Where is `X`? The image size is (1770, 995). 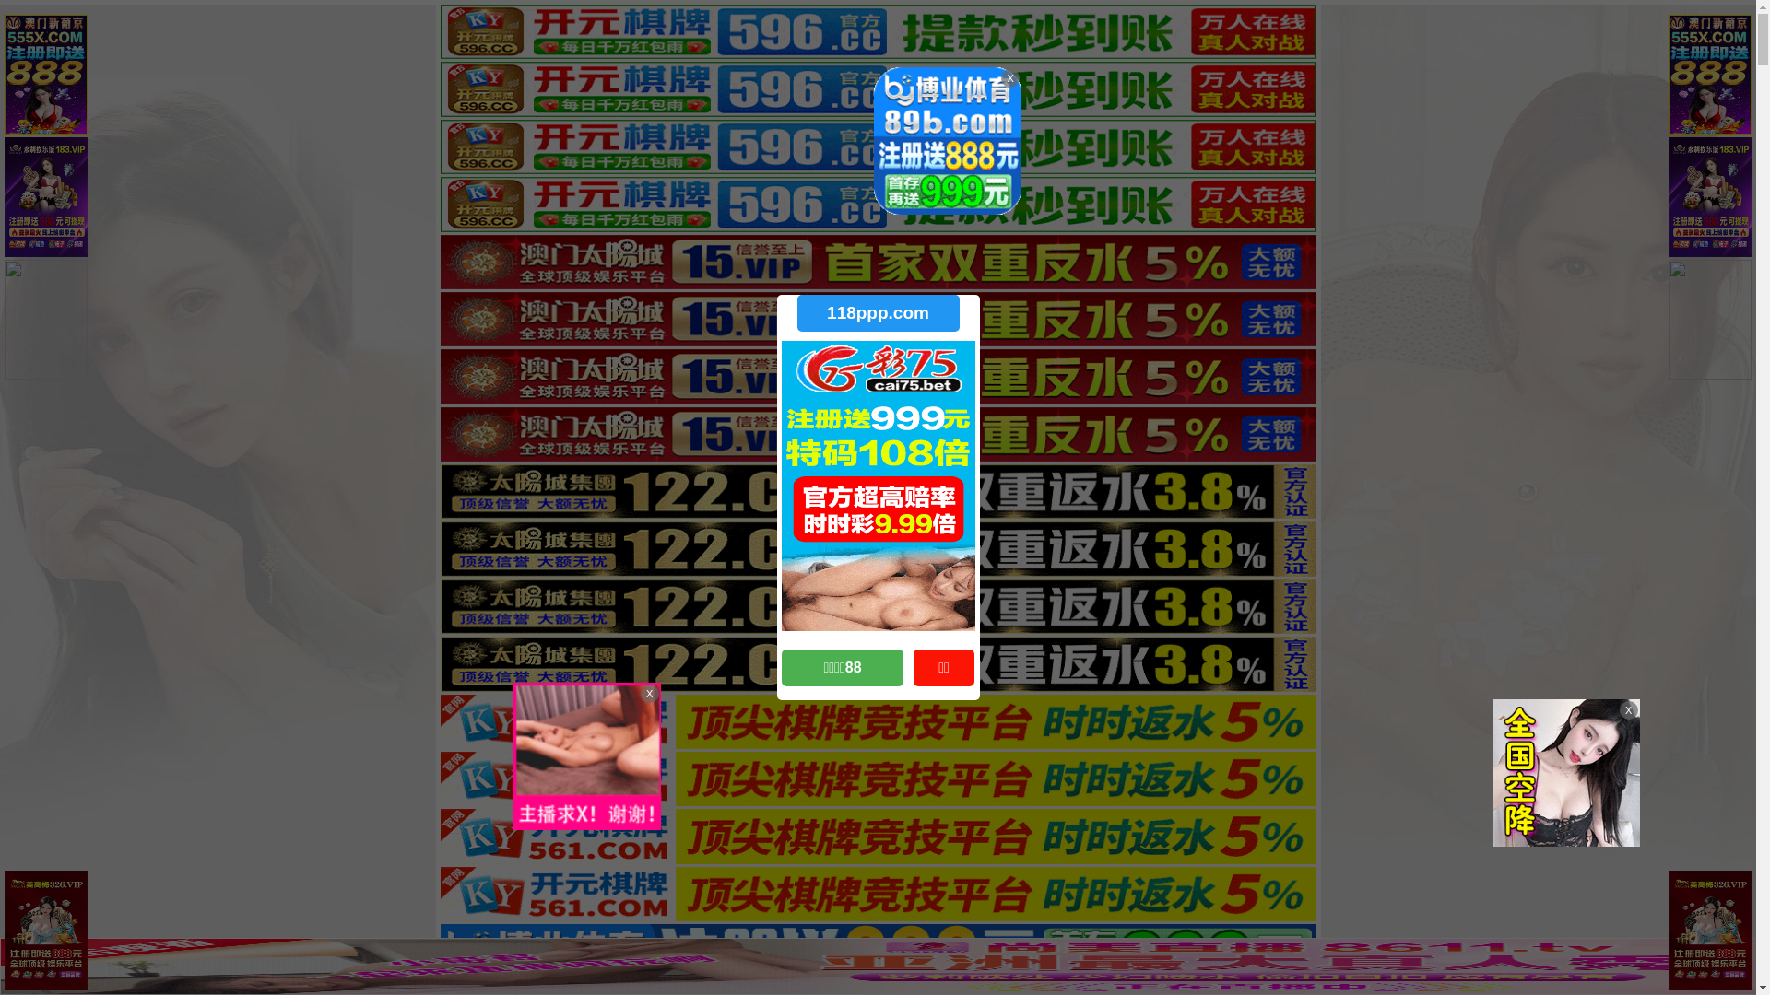
X is located at coordinates (1740, 959).